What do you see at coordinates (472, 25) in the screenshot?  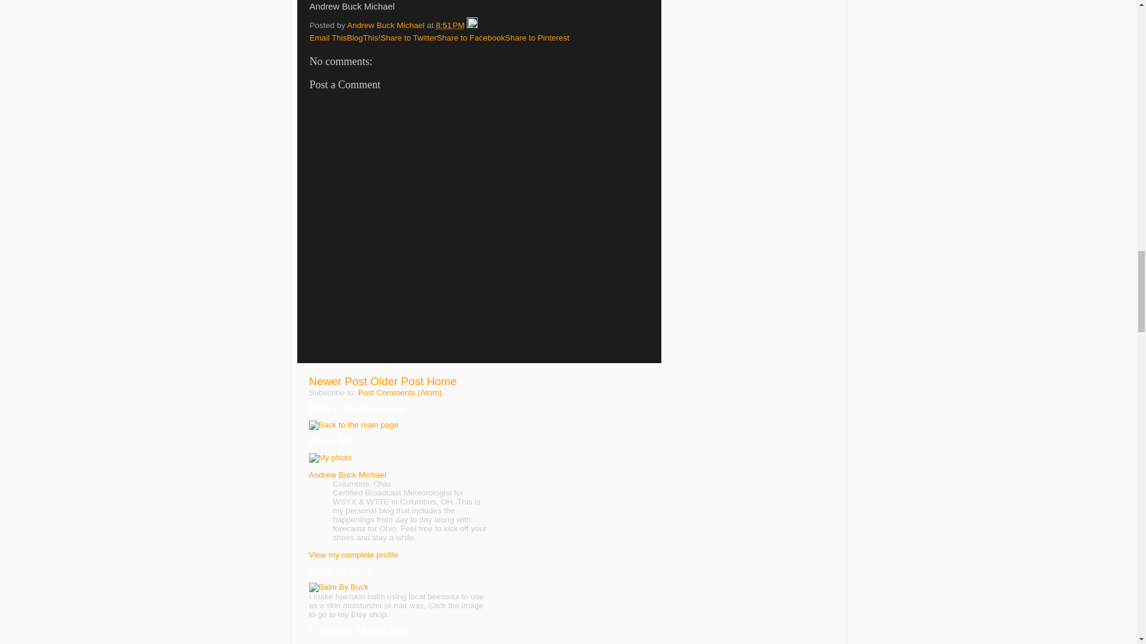 I see `Edit Post` at bounding box center [472, 25].